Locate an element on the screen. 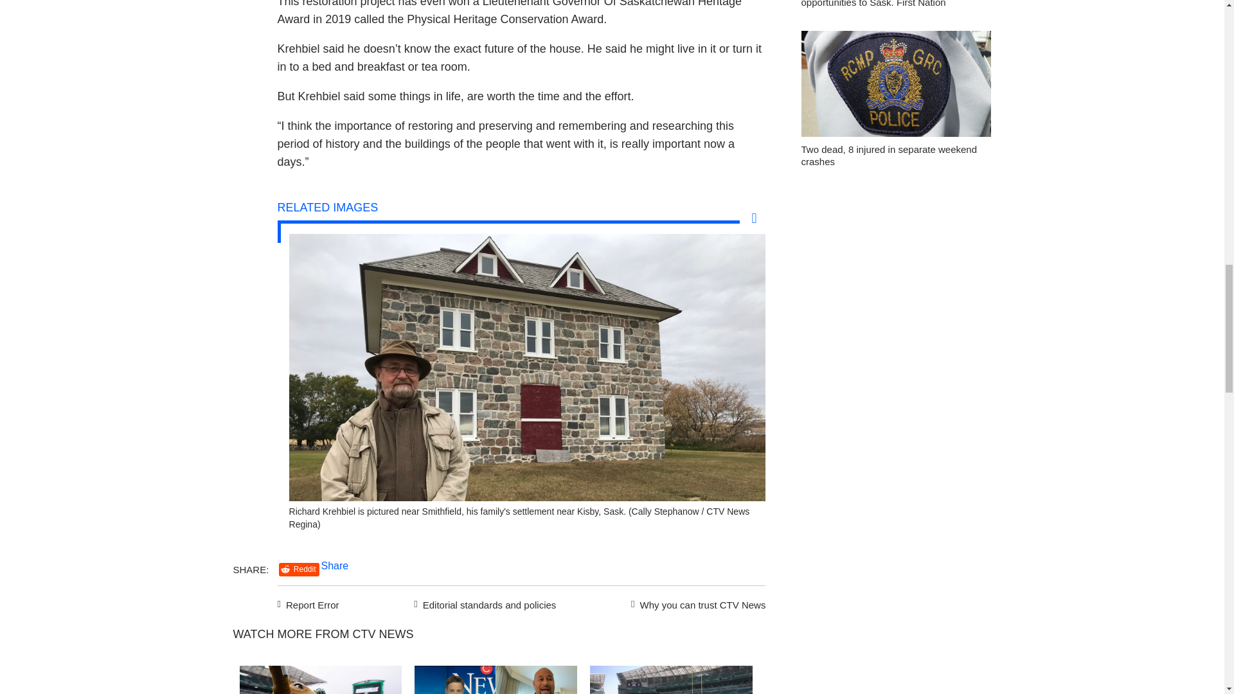 The image size is (1234, 694). false is located at coordinates (320, 680).